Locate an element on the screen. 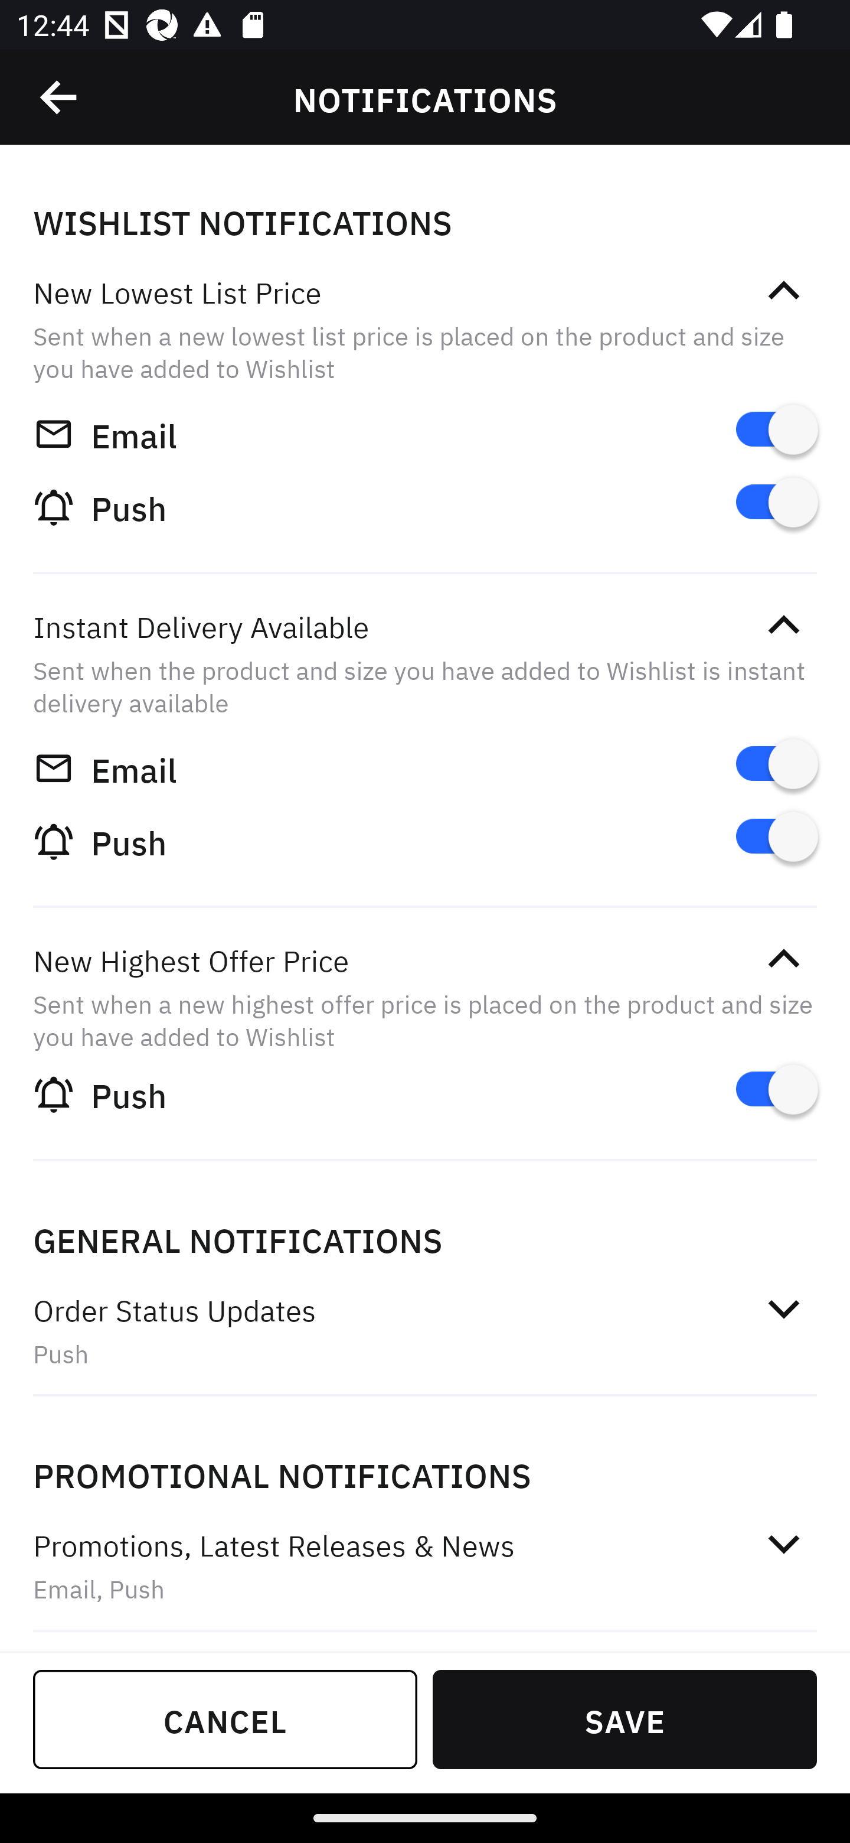 This screenshot has height=1843, width=850.  is located at coordinates (60, 97).